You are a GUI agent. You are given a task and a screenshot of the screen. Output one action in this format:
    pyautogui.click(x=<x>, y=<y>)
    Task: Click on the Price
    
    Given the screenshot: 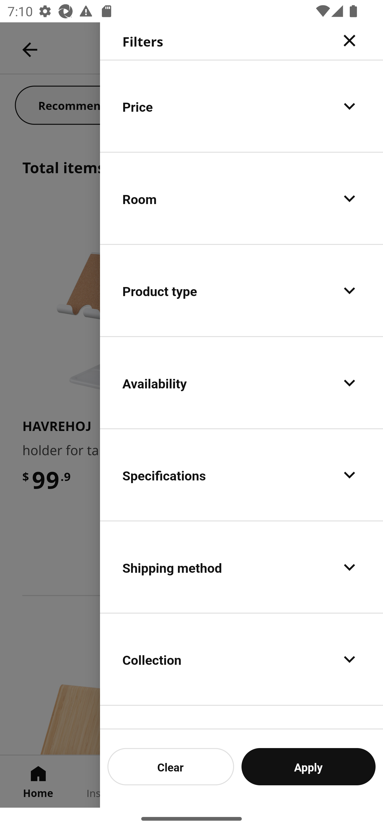 What is the action you would take?
    pyautogui.click(x=242, y=106)
    